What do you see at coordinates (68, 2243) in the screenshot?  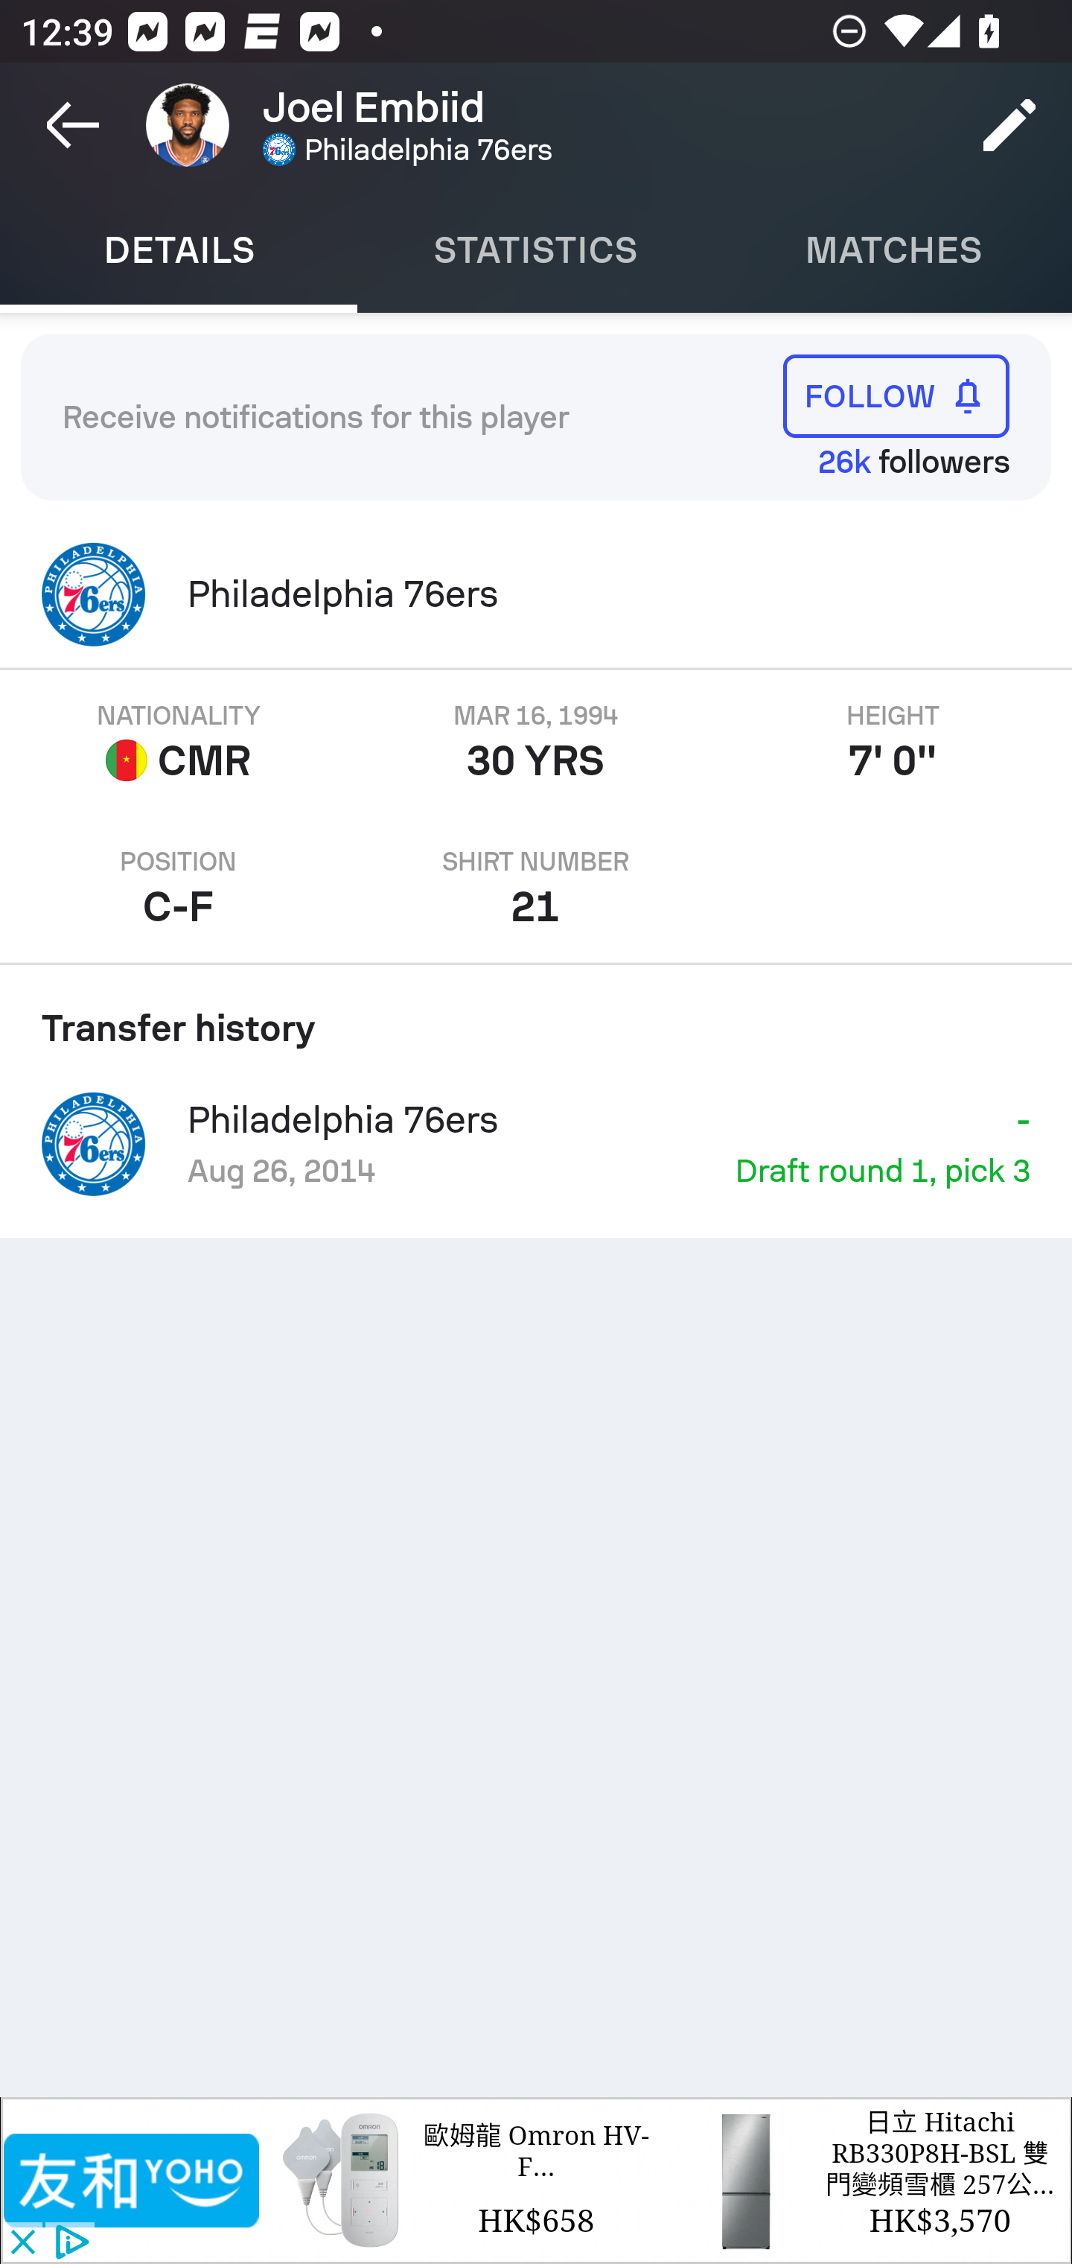 I see `privacy_small` at bounding box center [68, 2243].